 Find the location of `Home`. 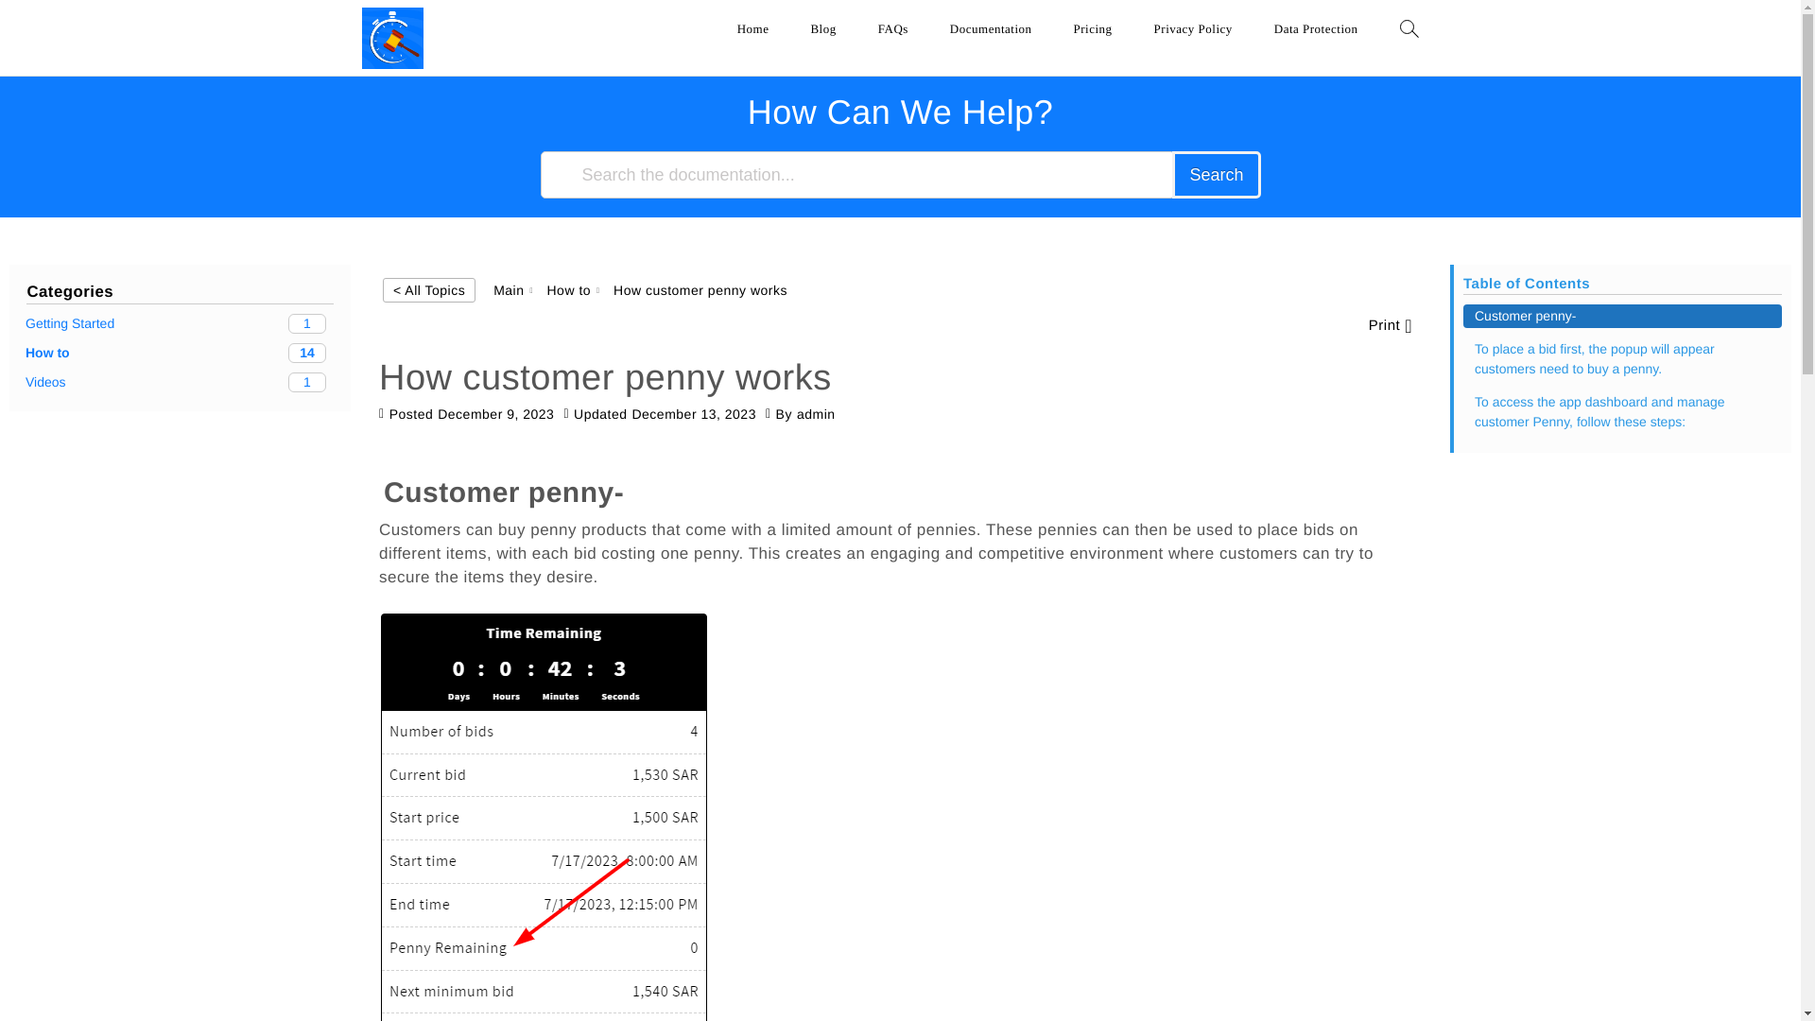

Home is located at coordinates (180, 353).